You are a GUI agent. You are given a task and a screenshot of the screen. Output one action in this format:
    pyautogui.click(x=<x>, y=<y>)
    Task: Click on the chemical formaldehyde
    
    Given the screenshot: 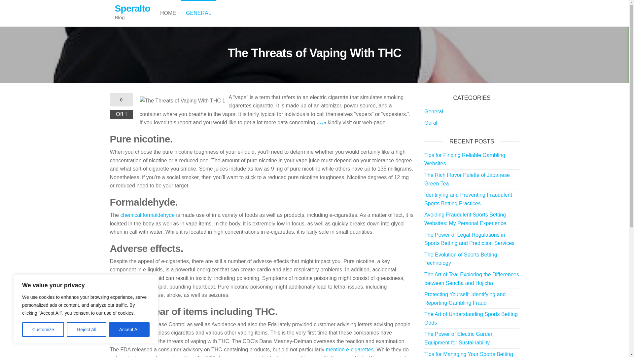 What is the action you would take?
    pyautogui.click(x=147, y=215)
    